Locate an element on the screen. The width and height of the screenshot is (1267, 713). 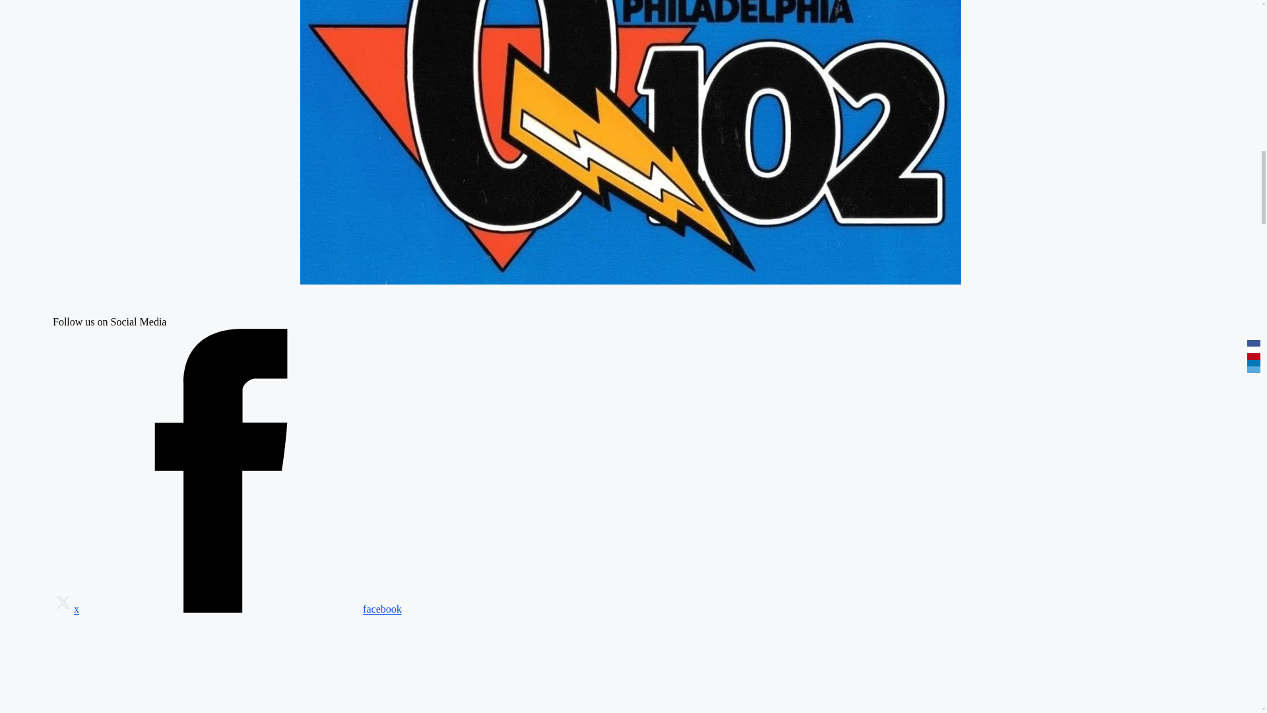
facebook is located at coordinates (240, 609).